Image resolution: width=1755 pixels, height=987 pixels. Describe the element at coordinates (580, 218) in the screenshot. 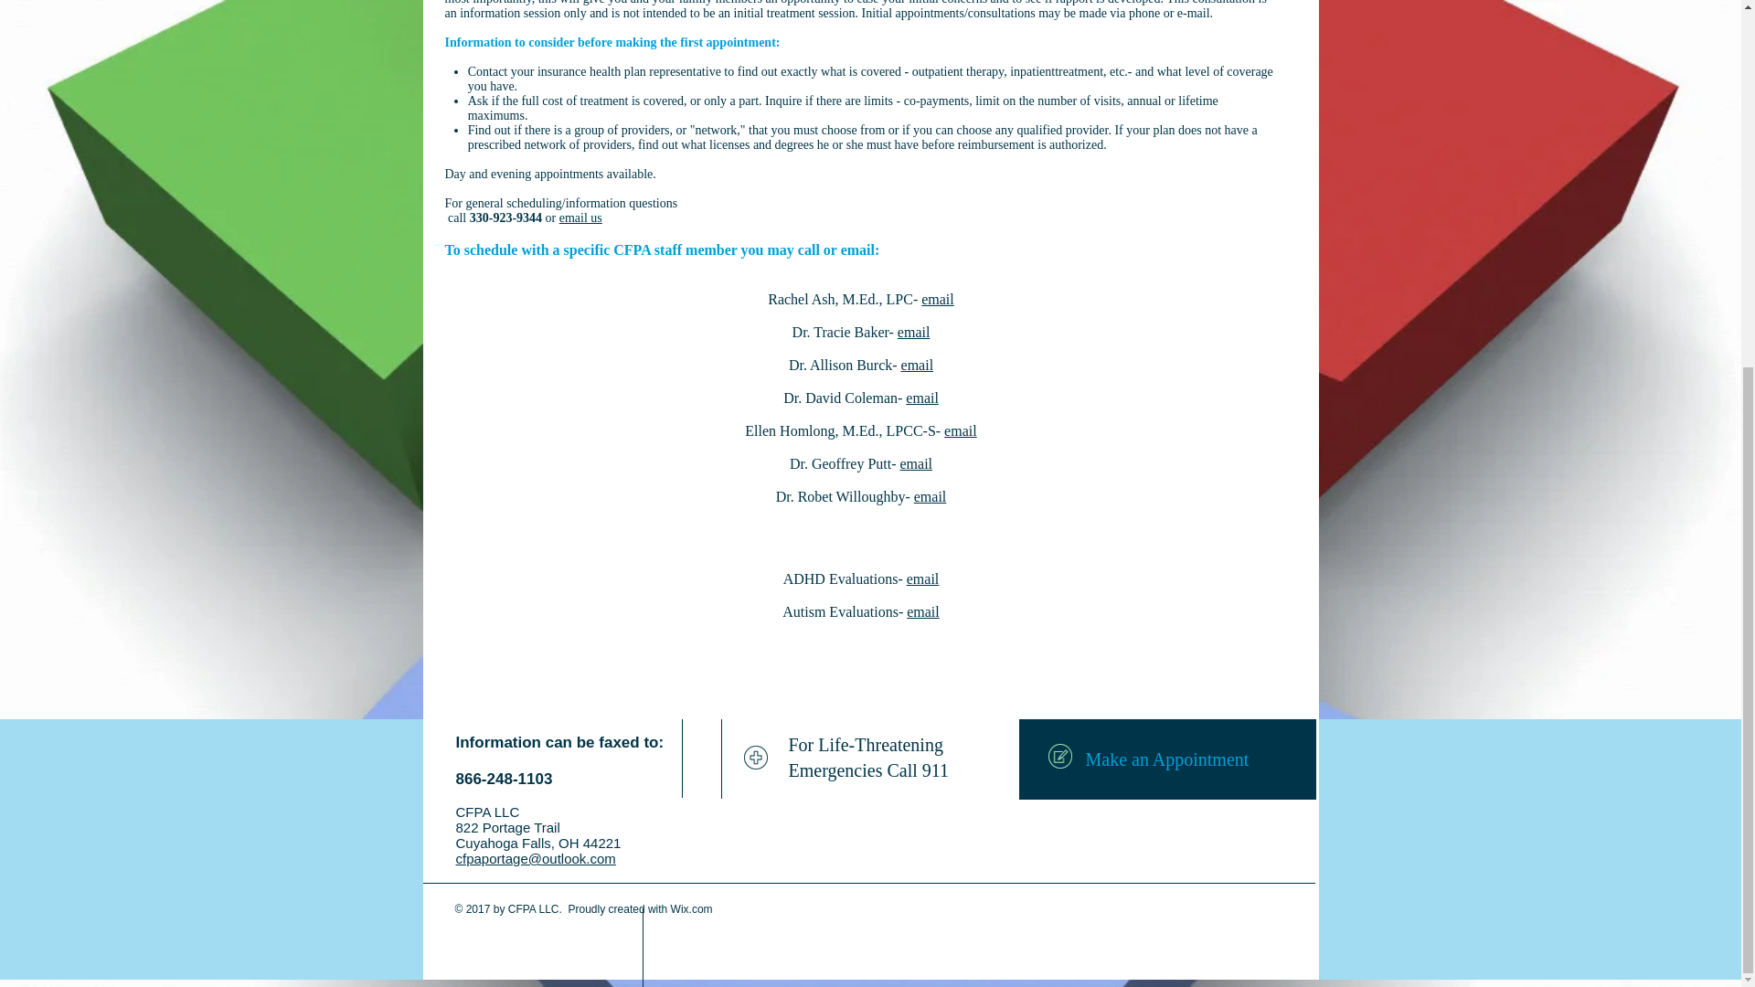

I see `email us` at that location.